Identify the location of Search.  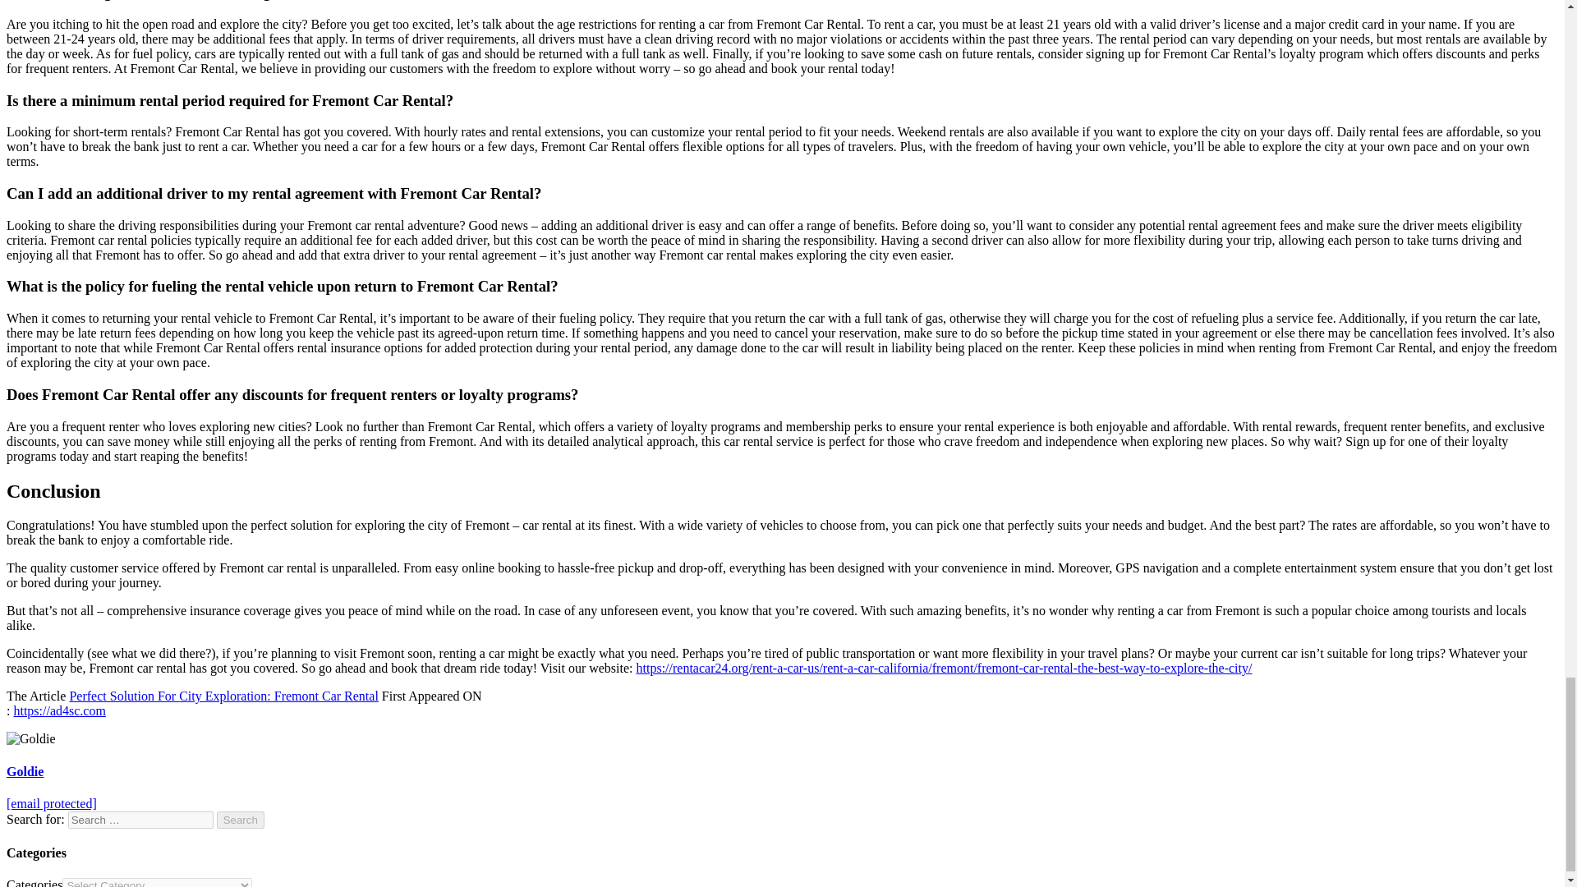
(241, 820).